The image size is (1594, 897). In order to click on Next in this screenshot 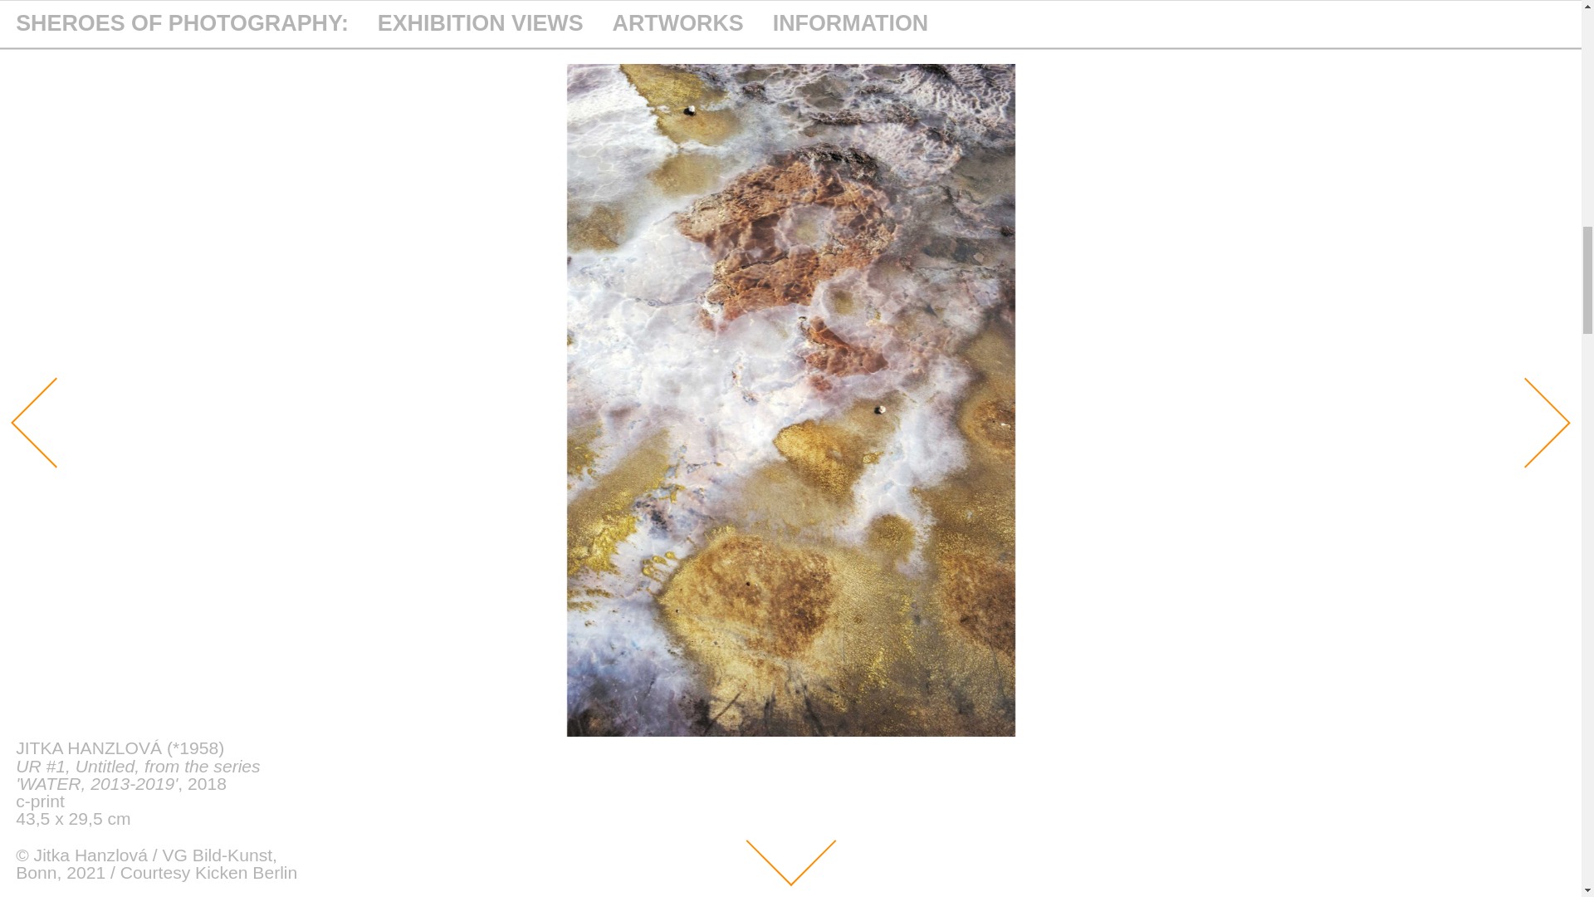, I will do `click(1513, 409)`.